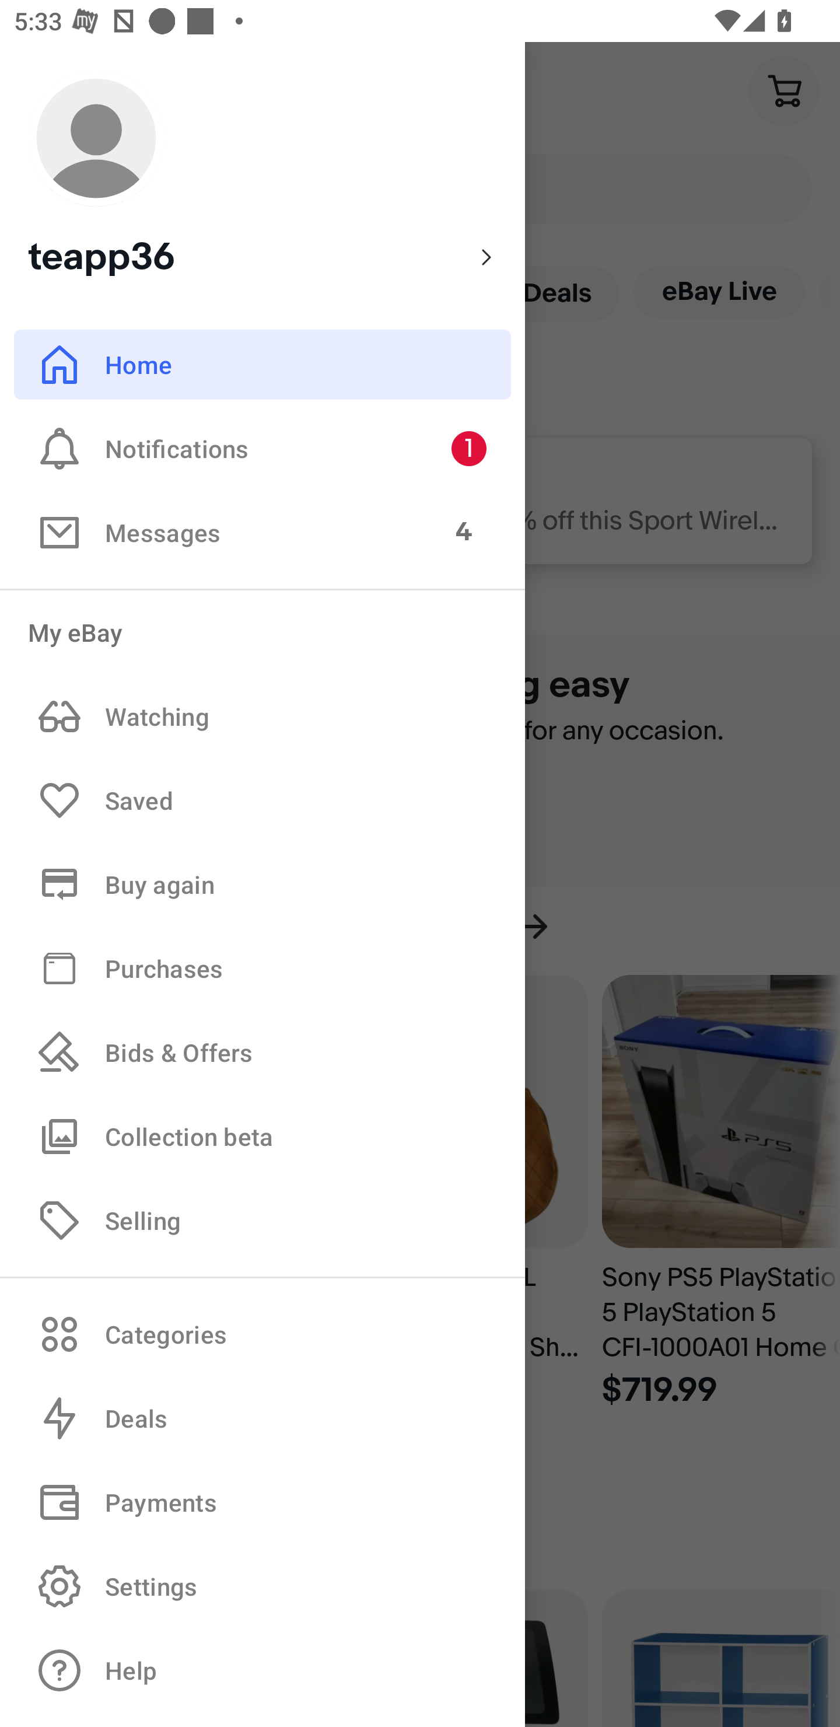 The height and width of the screenshot is (1727, 840). I want to click on Home, so click(262, 364).